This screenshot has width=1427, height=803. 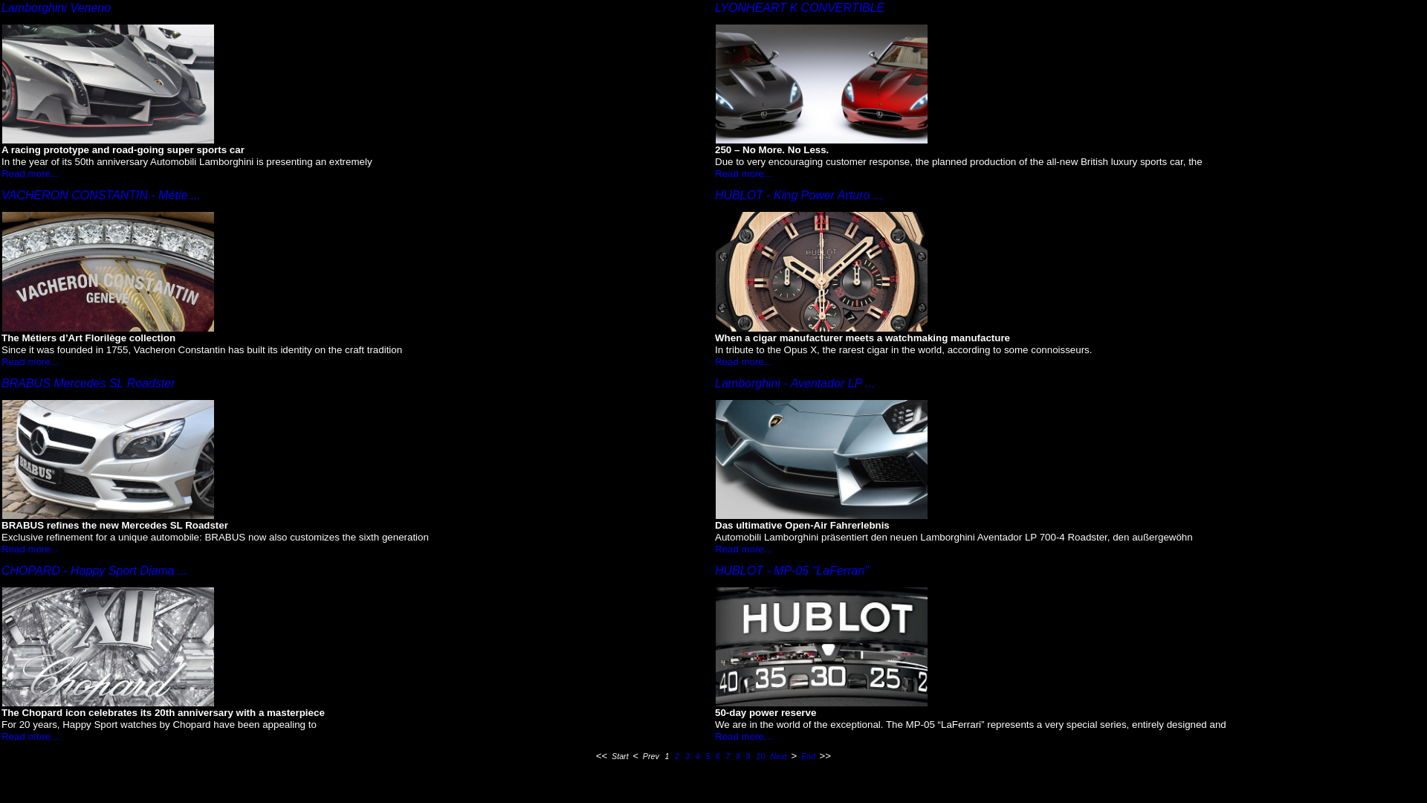 What do you see at coordinates (30, 549) in the screenshot?
I see `Read more...` at bounding box center [30, 549].